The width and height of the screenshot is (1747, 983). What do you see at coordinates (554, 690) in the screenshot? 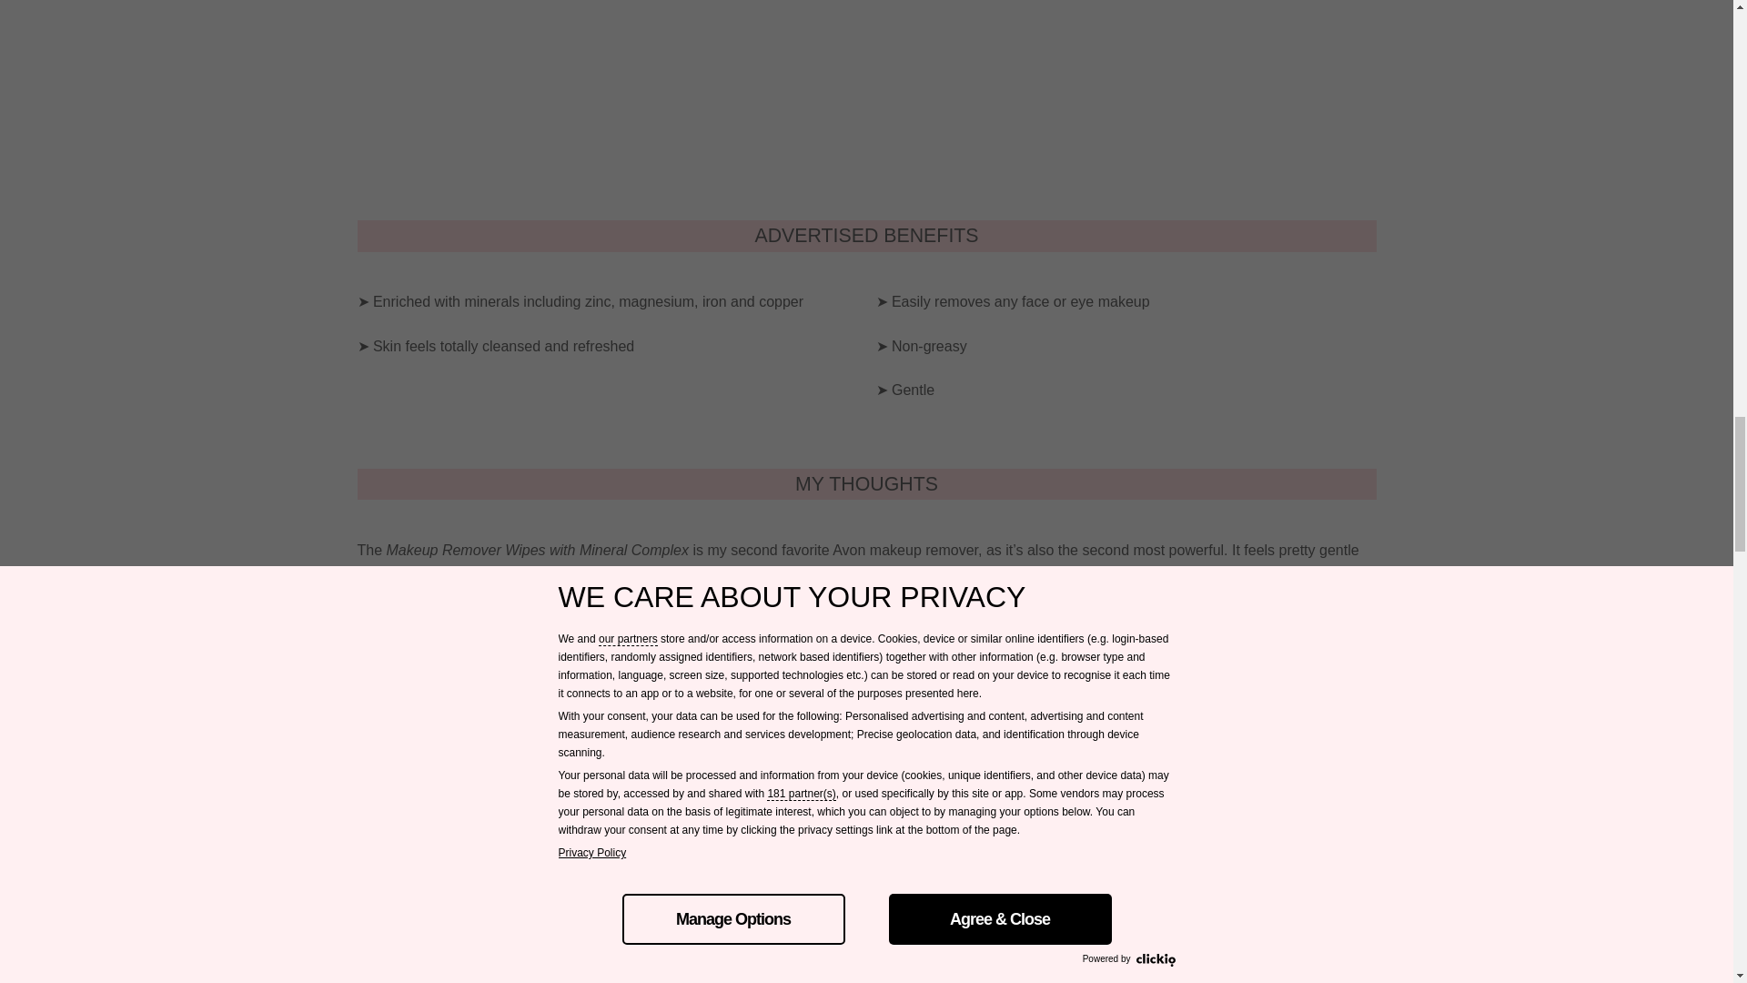
I see `which avon makeup items are vegan?: an updated list` at bounding box center [554, 690].